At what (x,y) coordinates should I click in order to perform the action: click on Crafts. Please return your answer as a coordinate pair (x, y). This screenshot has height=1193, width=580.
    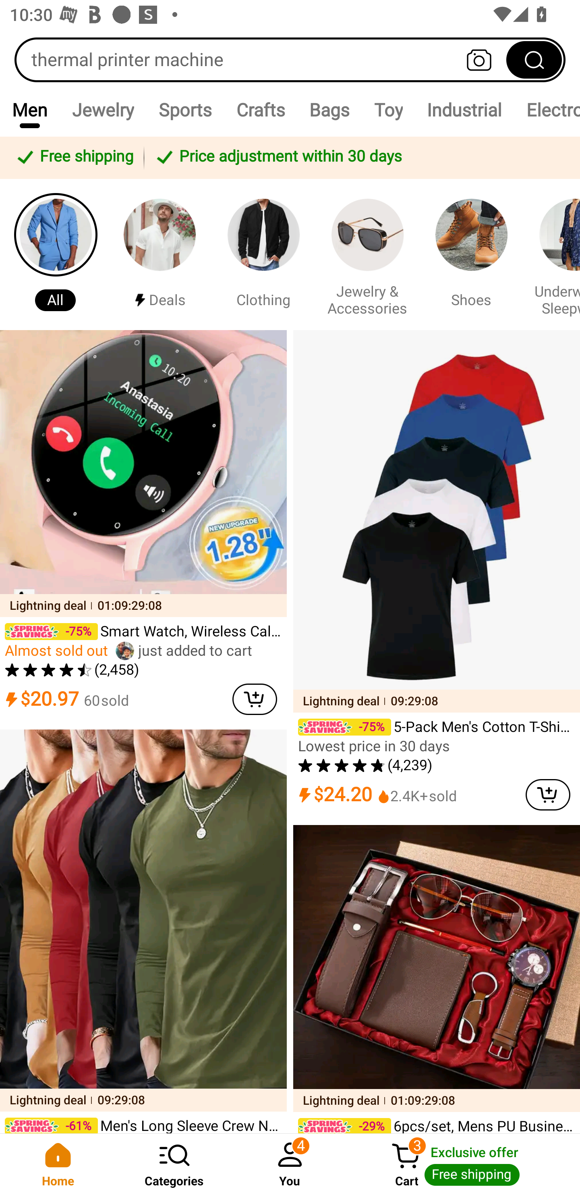
    Looking at the image, I should click on (260, 110).